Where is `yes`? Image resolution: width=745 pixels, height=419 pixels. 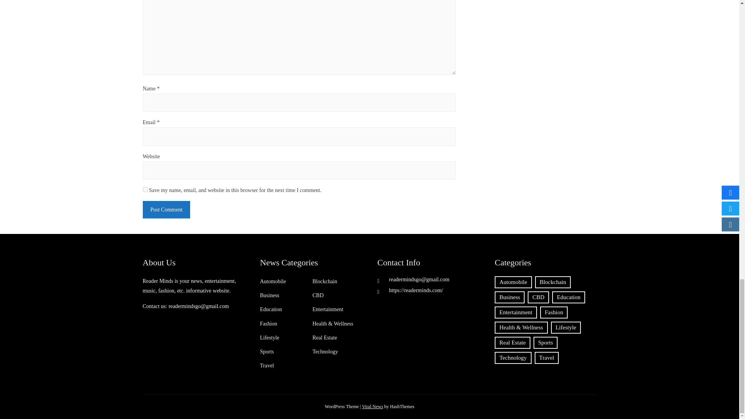
yes is located at coordinates (145, 189).